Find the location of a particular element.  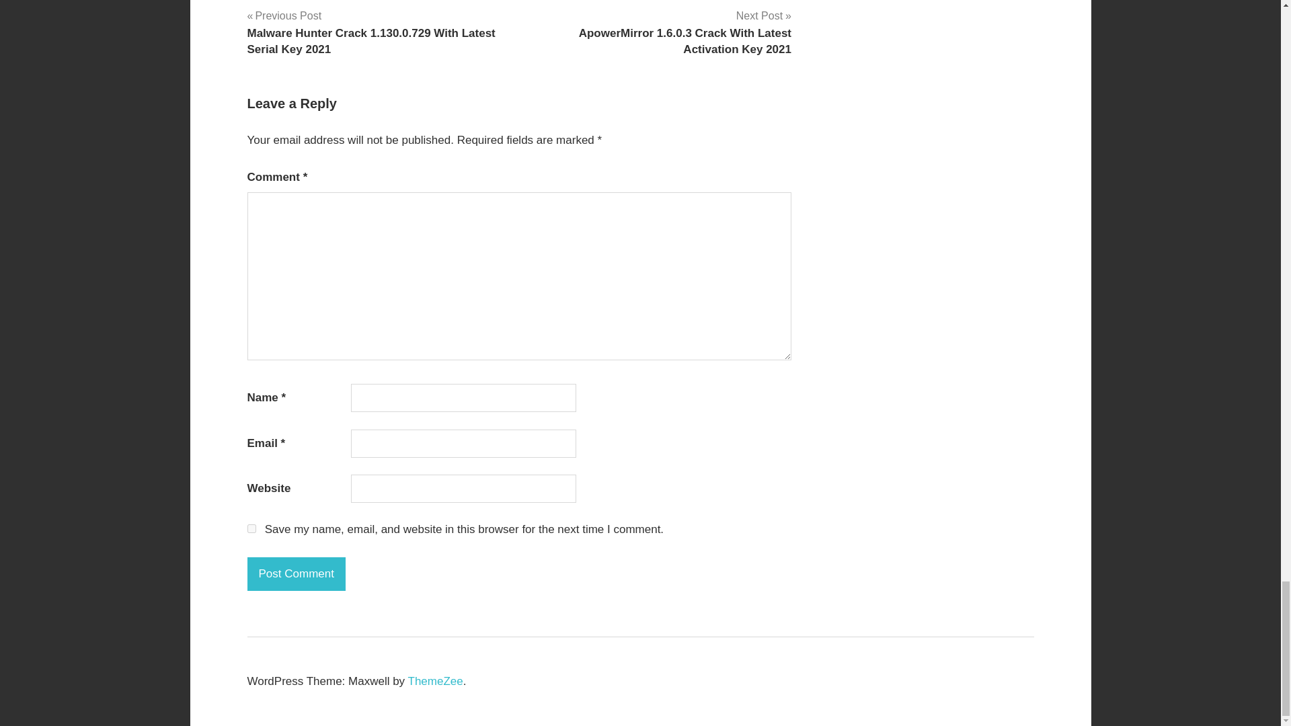

Post Comment is located at coordinates (297, 574).